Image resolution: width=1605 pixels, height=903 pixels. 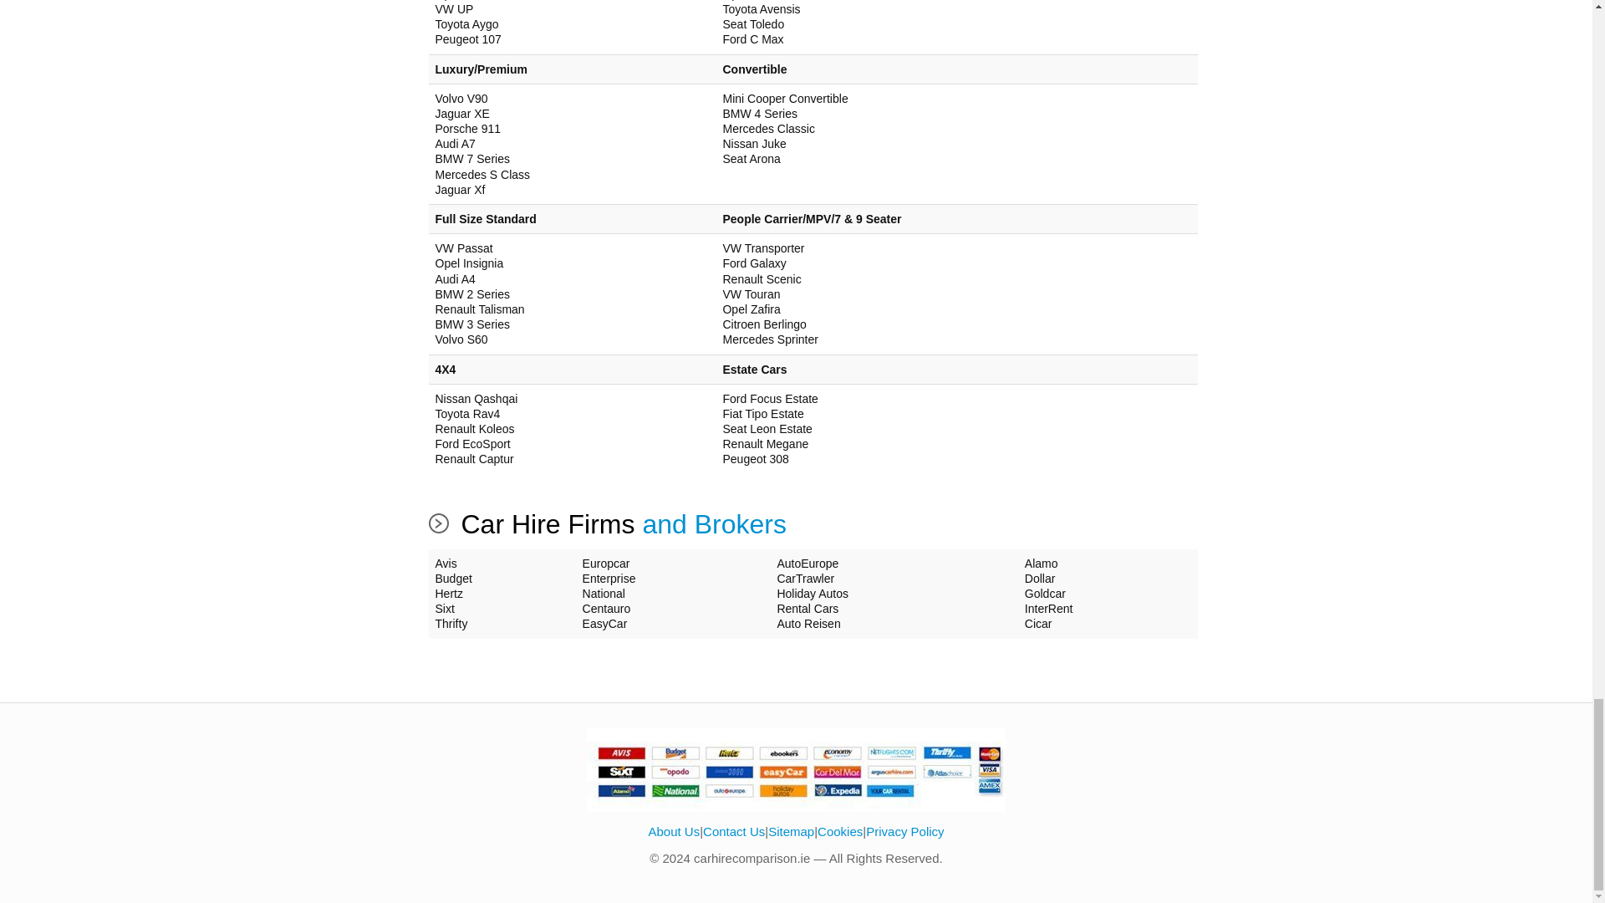 What do you see at coordinates (791, 831) in the screenshot?
I see `Sitemap` at bounding box center [791, 831].